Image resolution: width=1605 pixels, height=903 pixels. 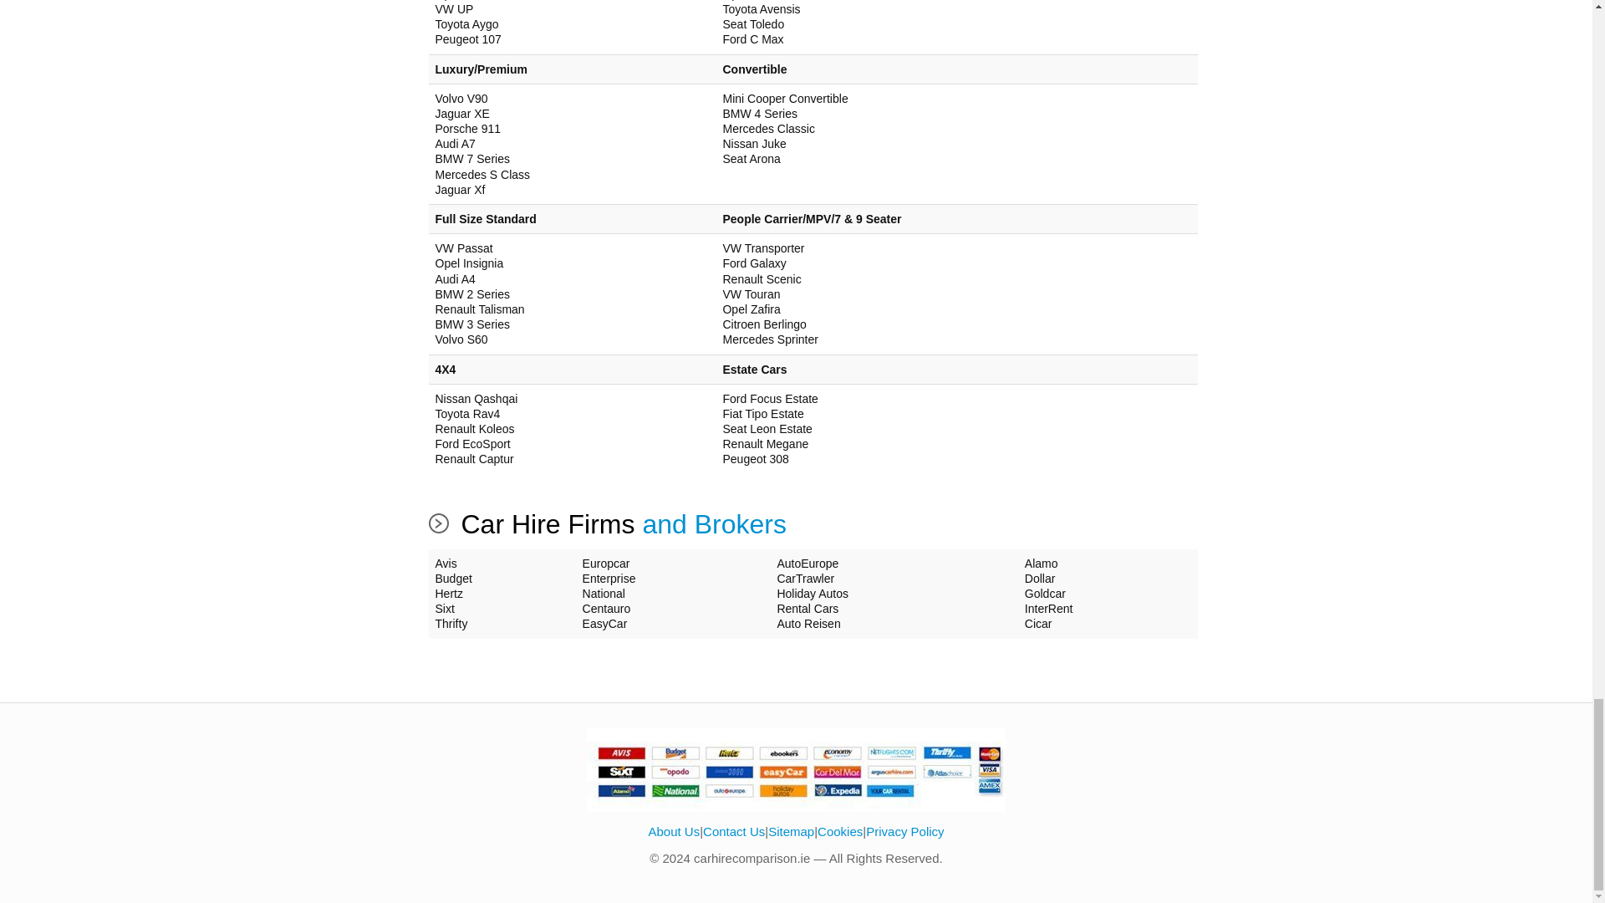 What do you see at coordinates (791, 831) in the screenshot?
I see `Sitemap` at bounding box center [791, 831].